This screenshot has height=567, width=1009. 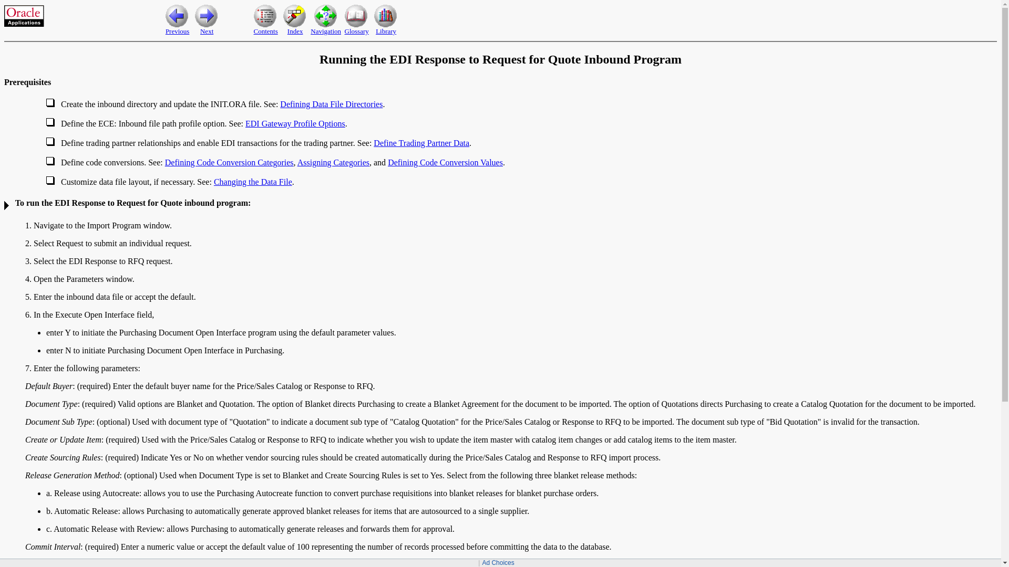 What do you see at coordinates (421, 143) in the screenshot?
I see `Define Trading Partner Data` at bounding box center [421, 143].